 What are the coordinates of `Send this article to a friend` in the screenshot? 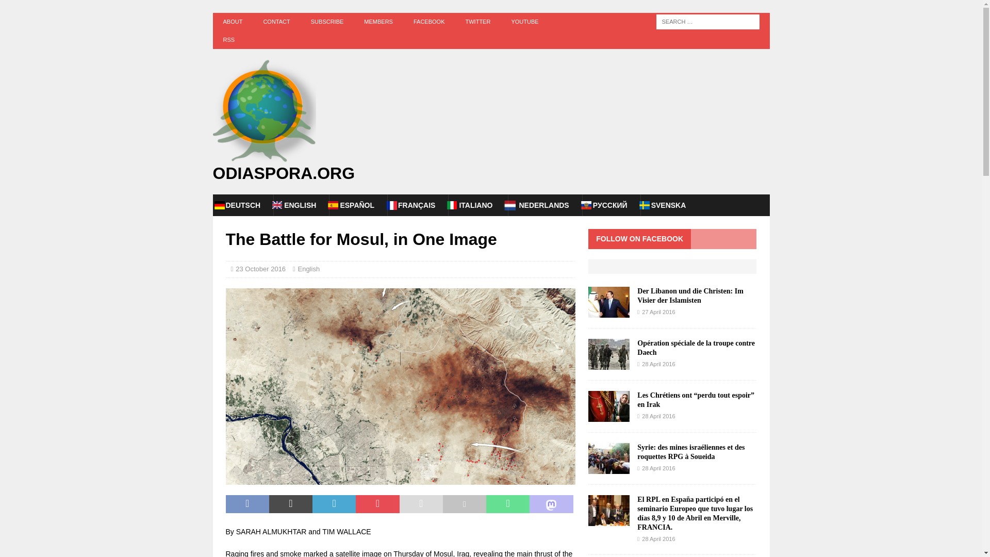 It's located at (421, 504).